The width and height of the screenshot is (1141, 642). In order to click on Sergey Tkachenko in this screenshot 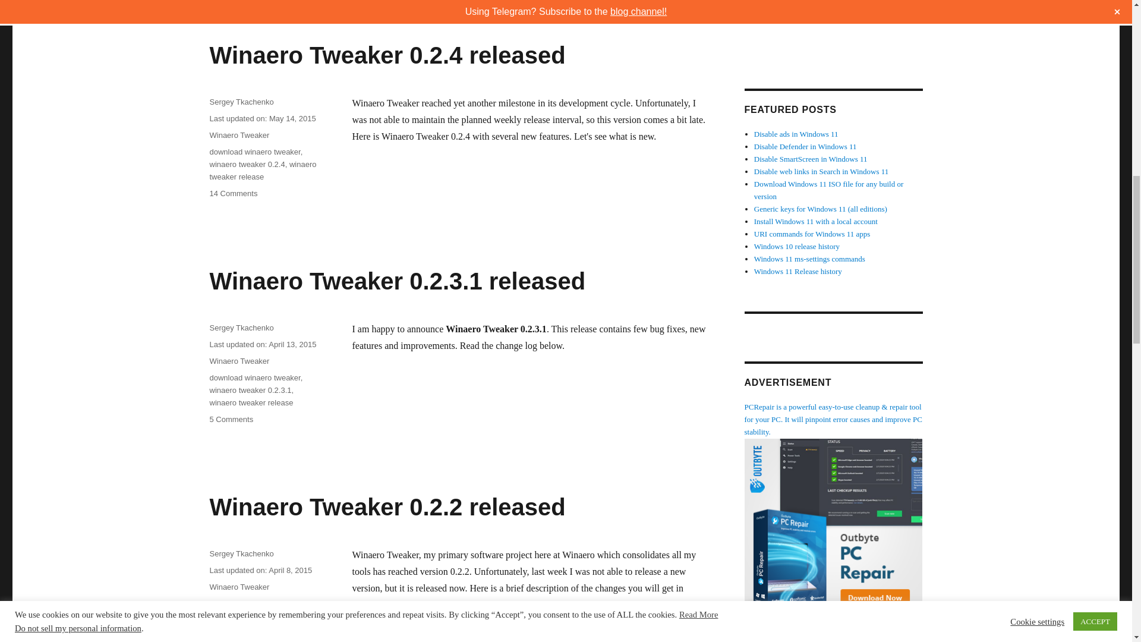, I will do `click(246, 164)`.